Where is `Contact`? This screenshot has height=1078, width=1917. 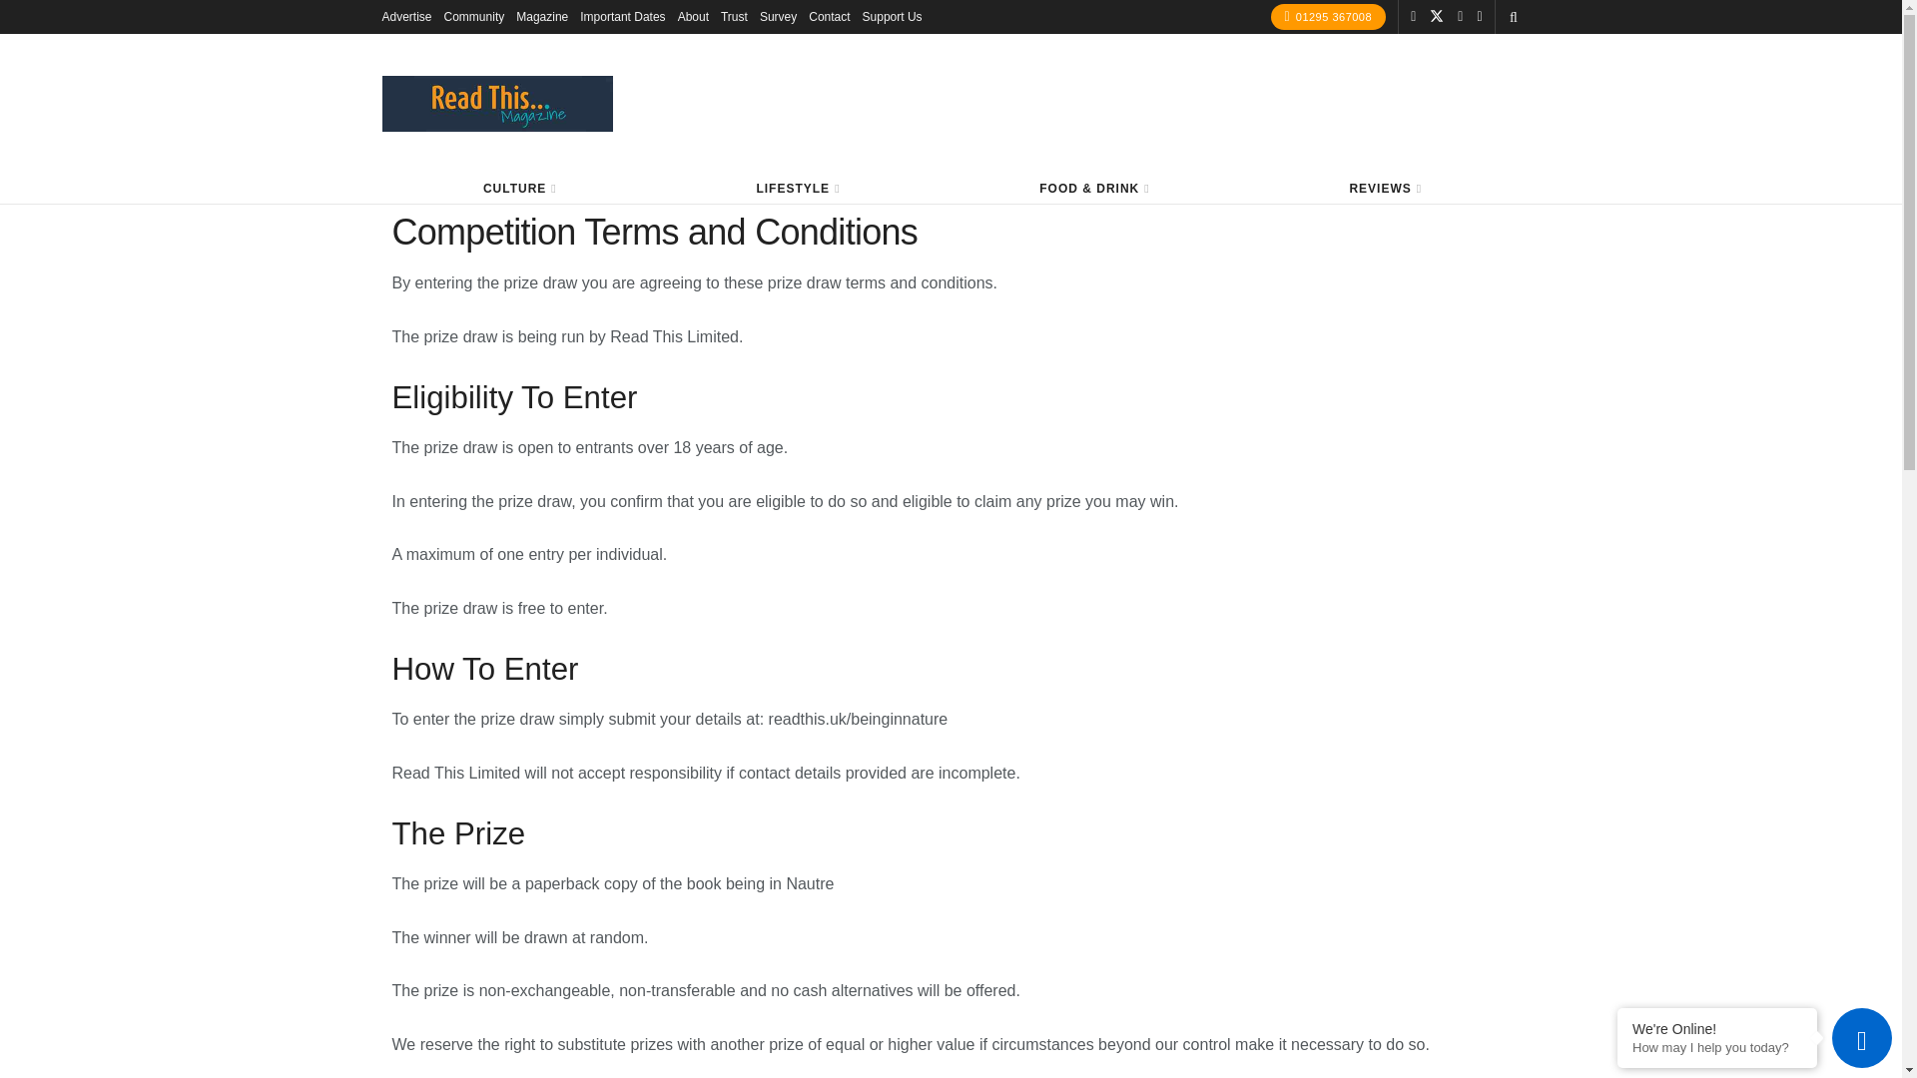
Contact is located at coordinates (829, 16).